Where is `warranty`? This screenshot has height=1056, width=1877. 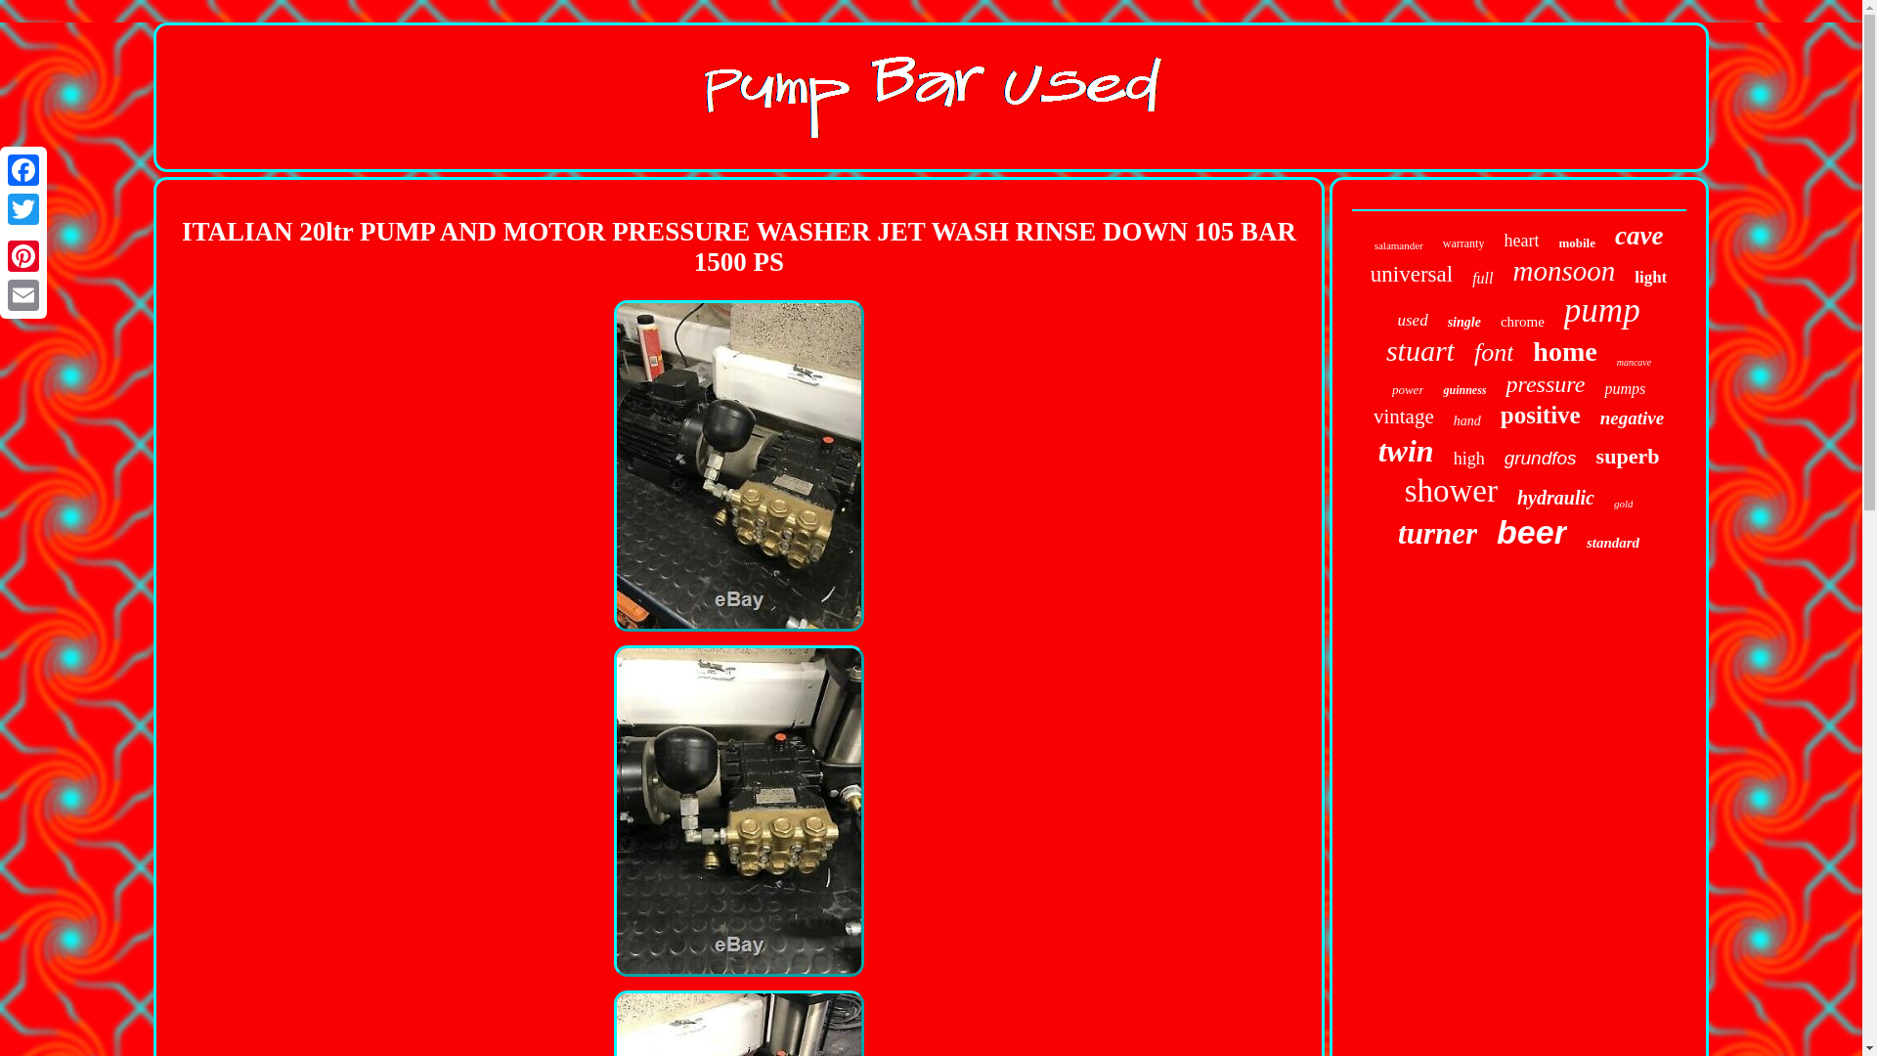
warranty is located at coordinates (1463, 243).